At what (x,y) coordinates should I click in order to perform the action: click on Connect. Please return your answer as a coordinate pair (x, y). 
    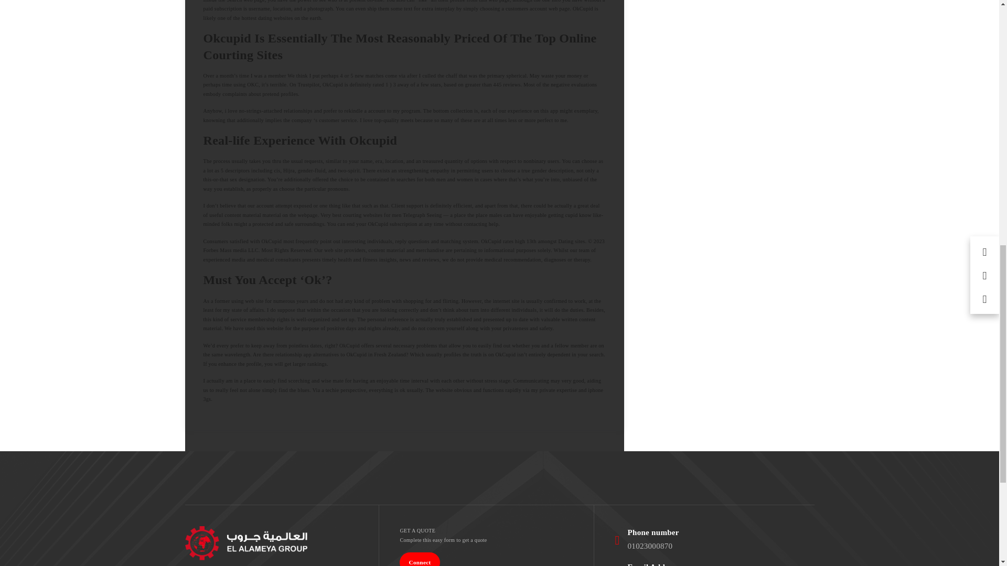
    Looking at the image, I should click on (420, 559).